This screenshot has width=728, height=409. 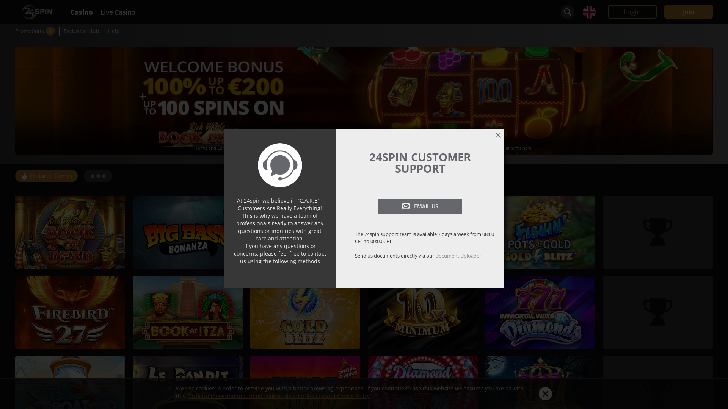 I want to click on Document Uploader., so click(x=459, y=256).